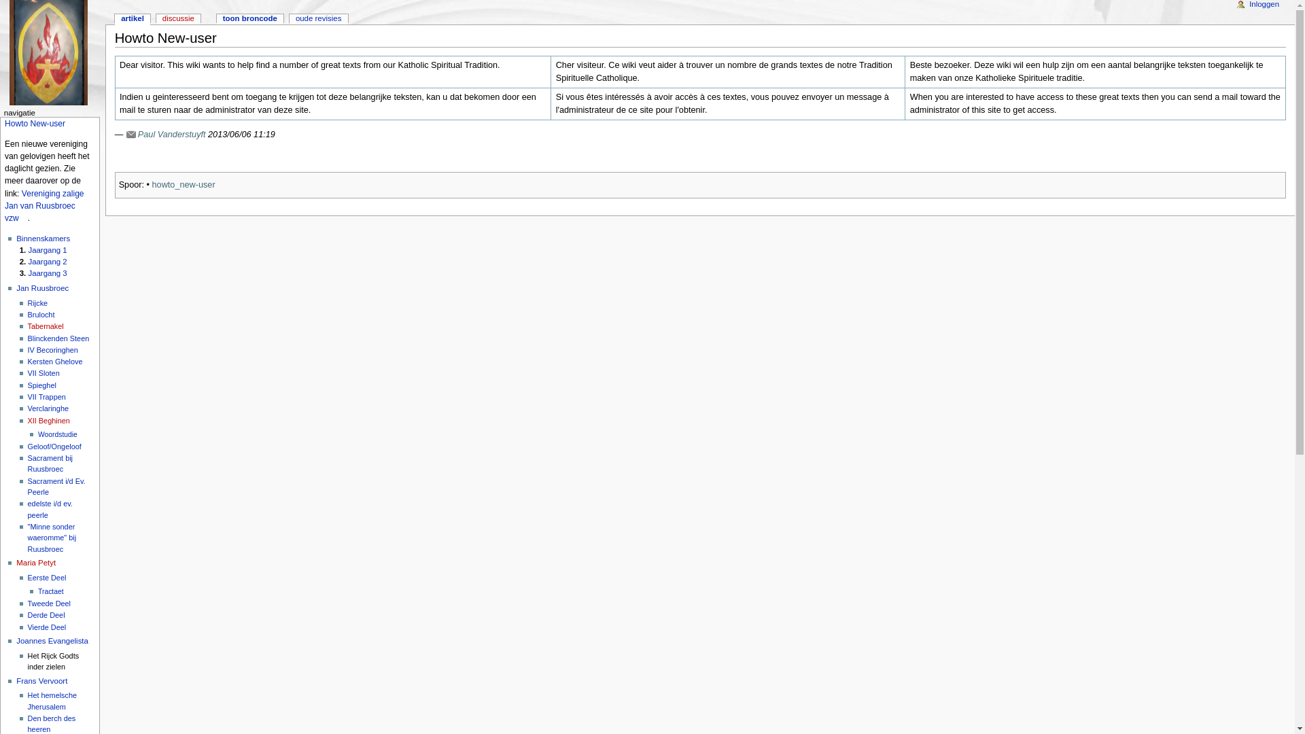  Describe the element at coordinates (48, 408) in the screenshot. I see `Verclaringhe` at that location.